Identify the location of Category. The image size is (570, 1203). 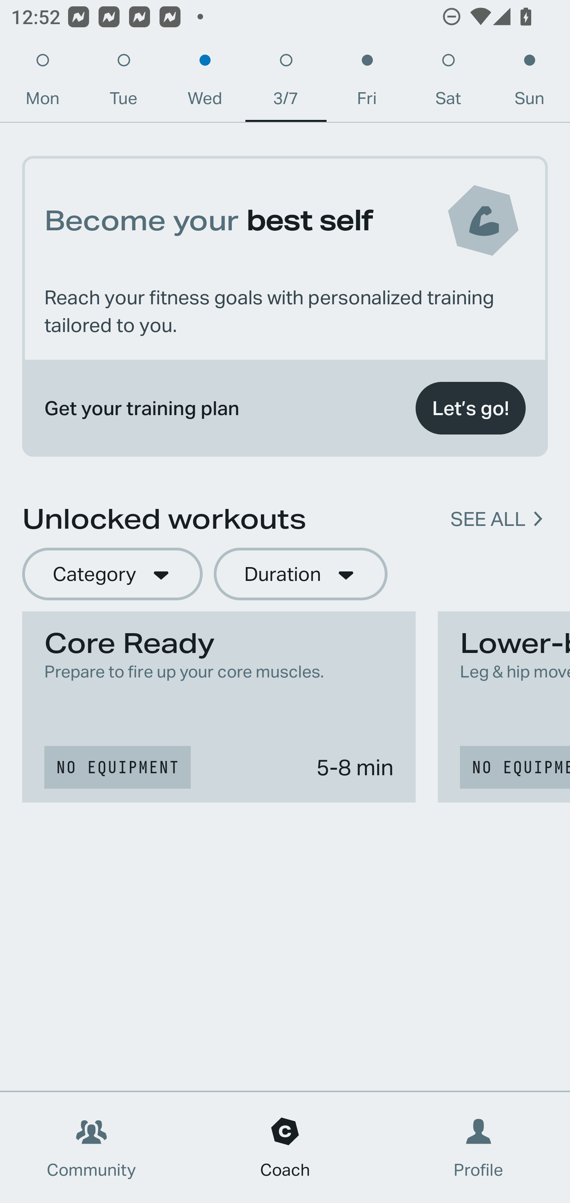
(112, 575).